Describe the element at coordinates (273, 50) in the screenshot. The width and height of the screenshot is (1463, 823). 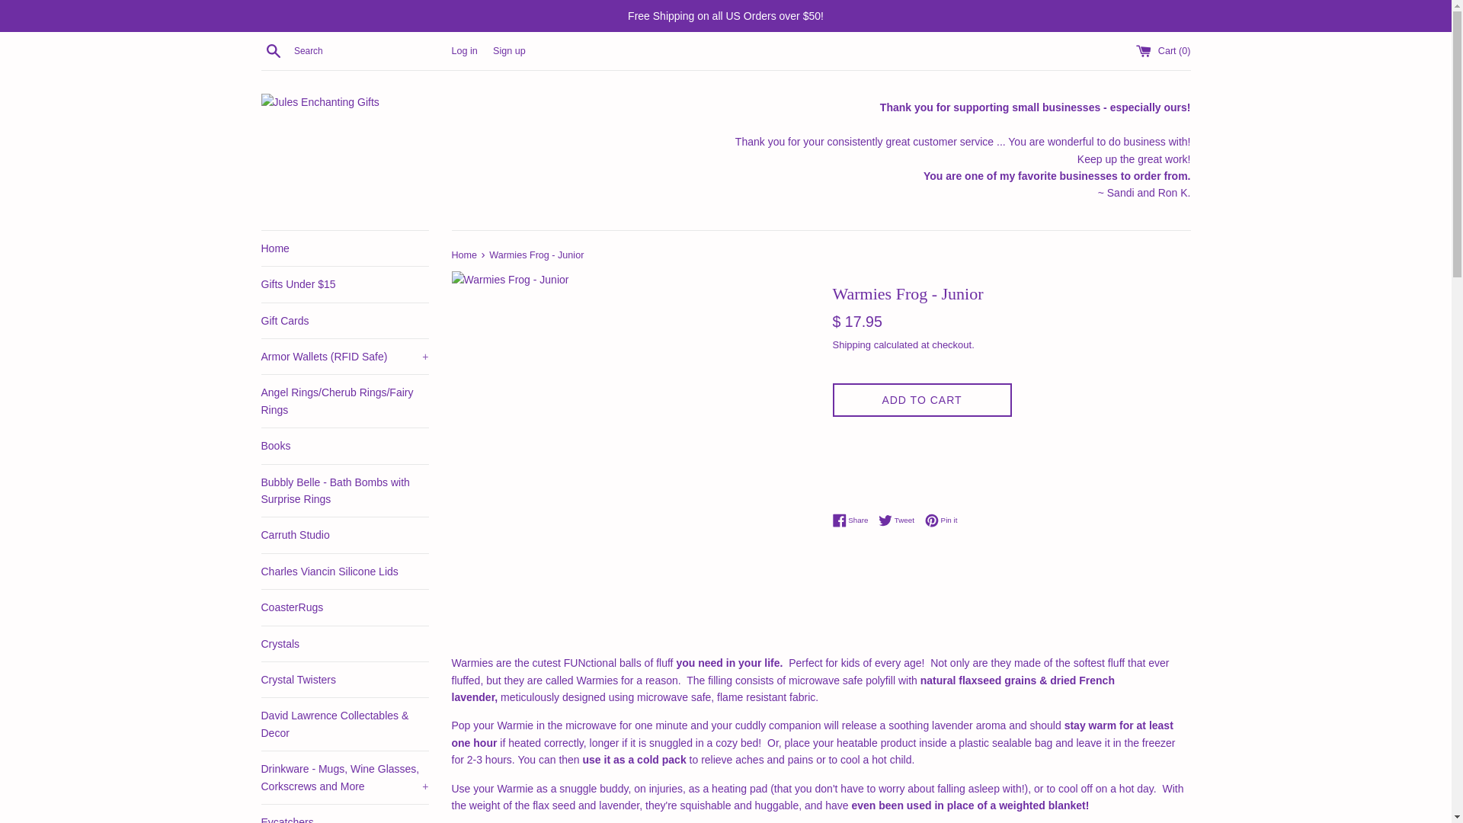
I see `Search` at that location.